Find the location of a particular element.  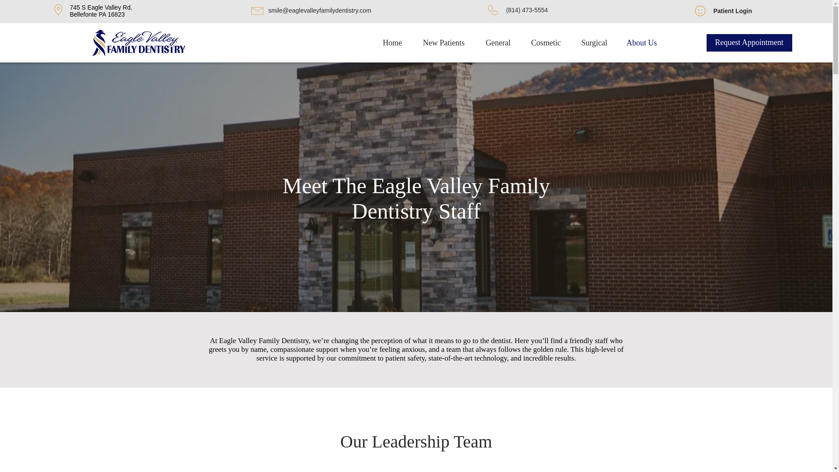

New Patients is located at coordinates (444, 42).